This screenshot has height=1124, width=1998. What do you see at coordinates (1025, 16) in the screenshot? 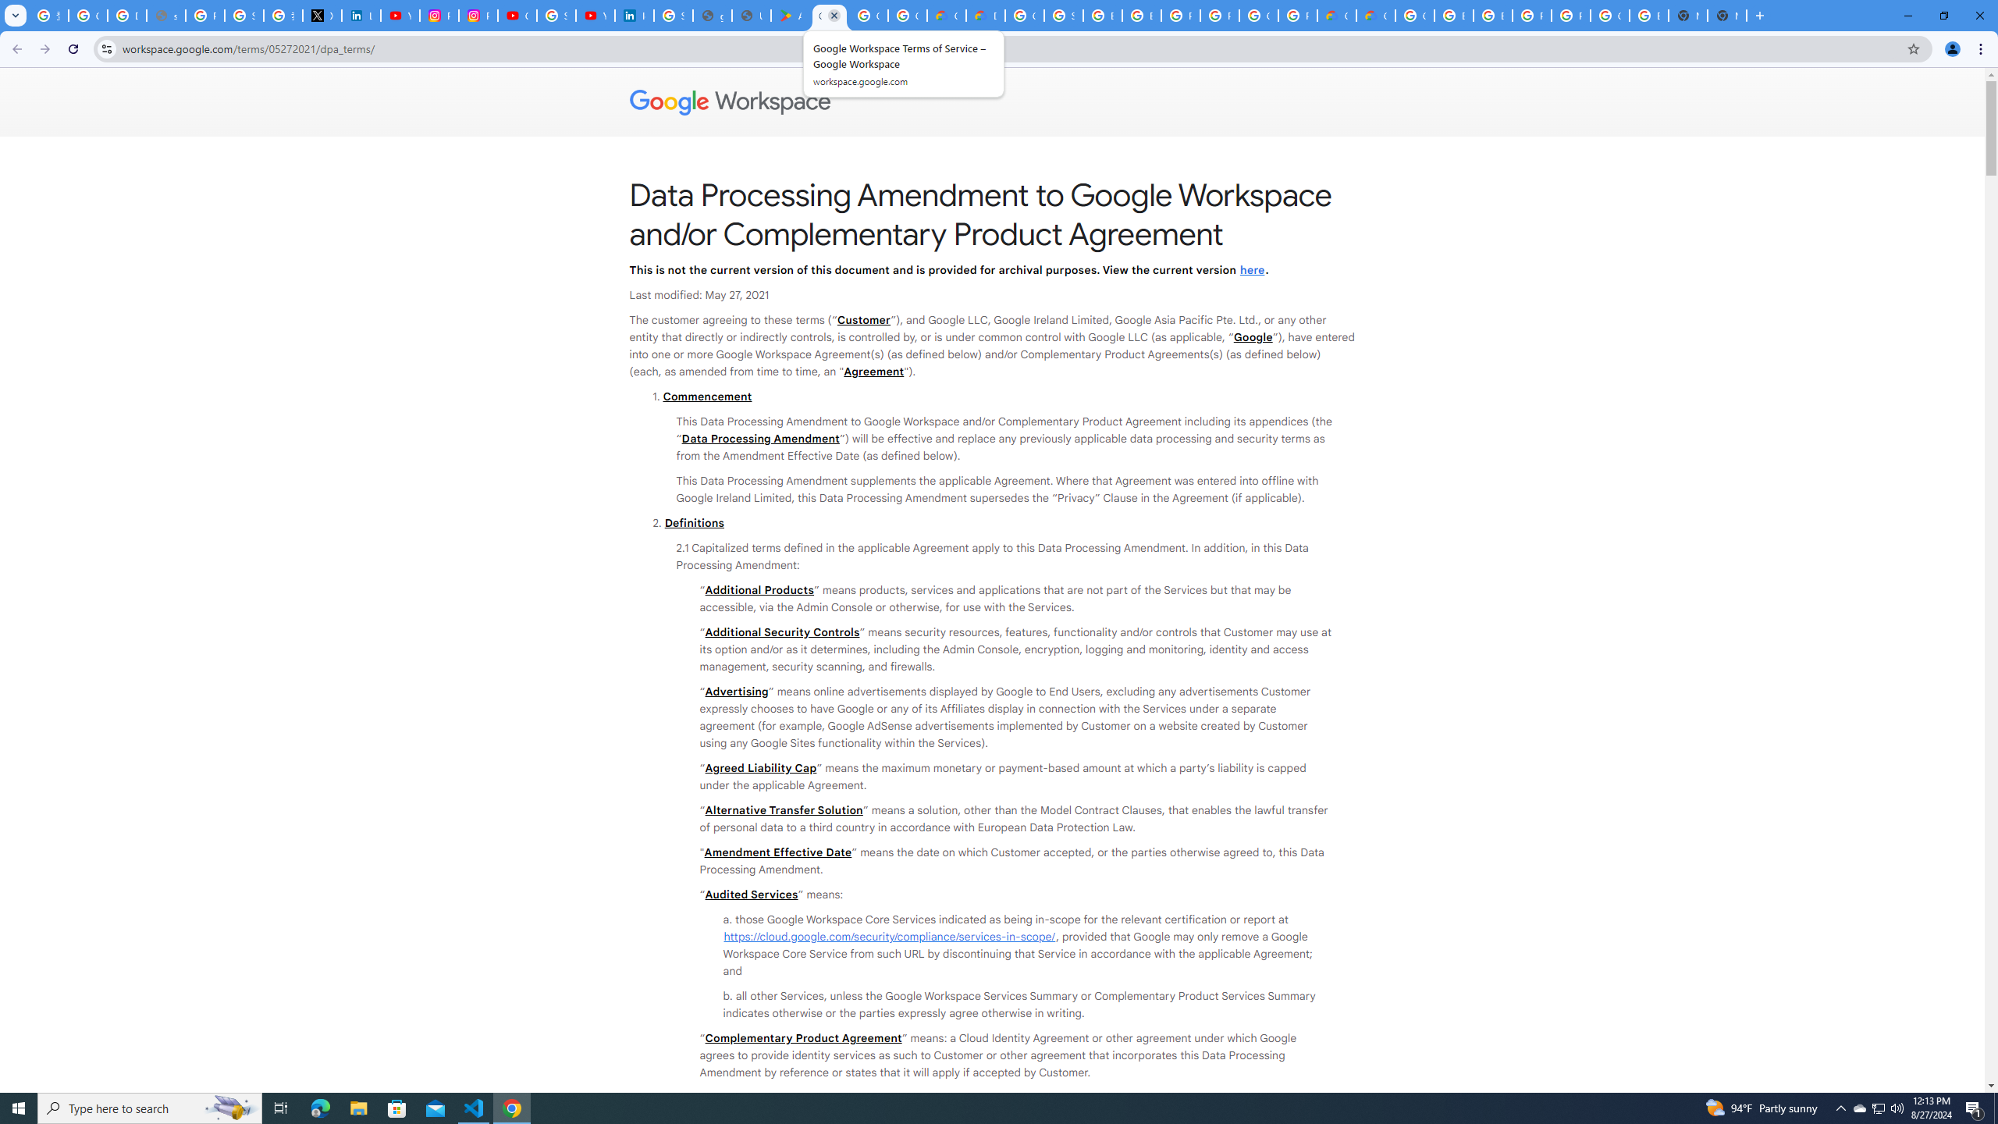
I see `Google Cloud Platform` at bounding box center [1025, 16].